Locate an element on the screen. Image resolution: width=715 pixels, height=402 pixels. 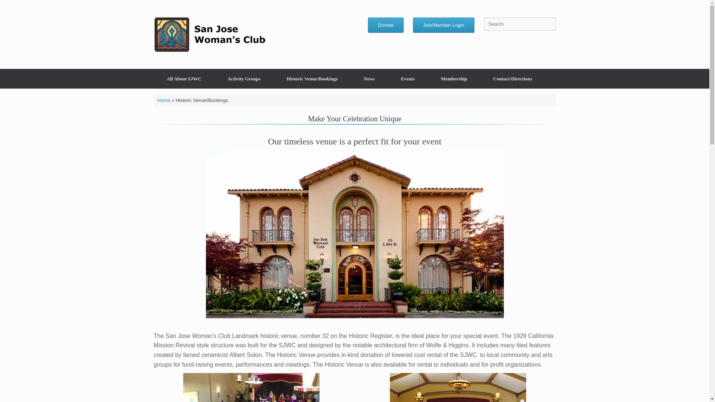
Events is located at coordinates (407, 78).